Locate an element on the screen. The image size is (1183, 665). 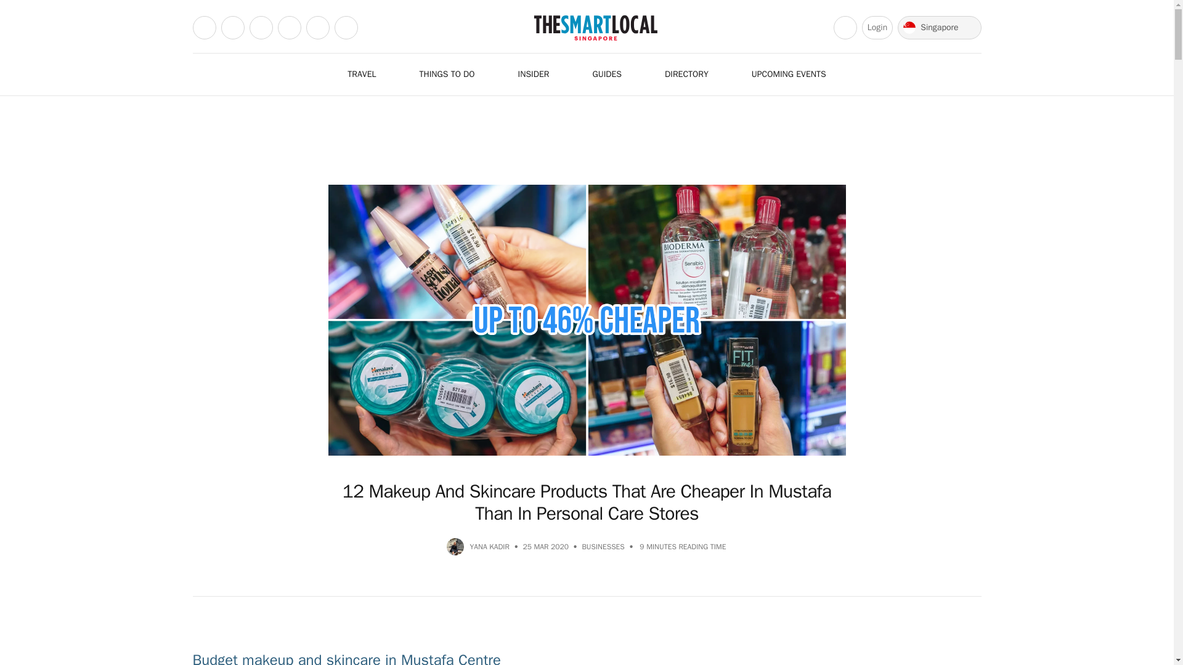
Singapore is located at coordinates (939, 27).